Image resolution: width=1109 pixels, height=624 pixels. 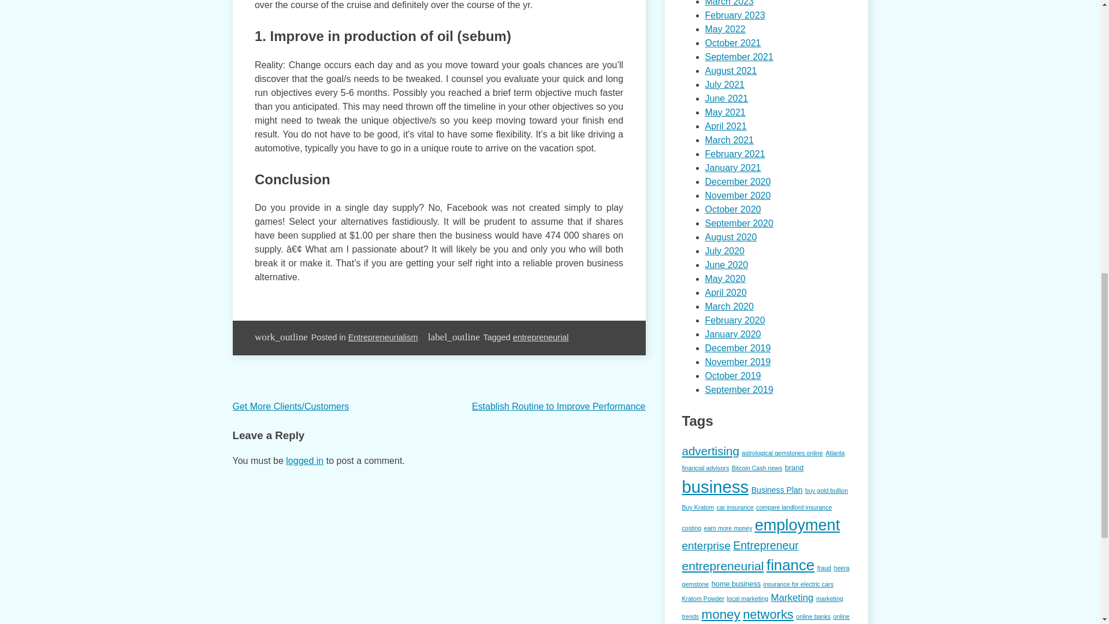 What do you see at coordinates (735, 154) in the screenshot?
I see `February 2021` at bounding box center [735, 154].